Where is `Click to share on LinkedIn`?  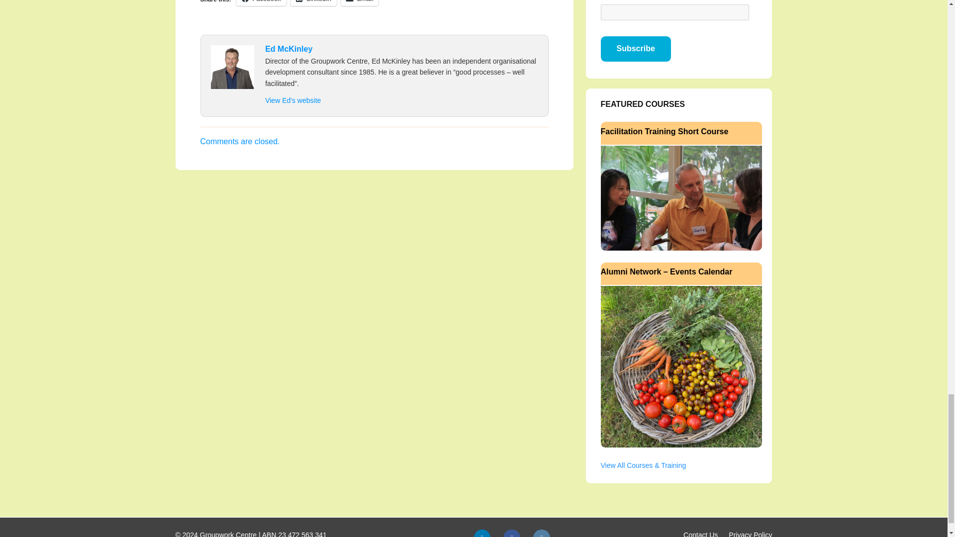 Click to share on LinkedIn is located at coordinates (313, 3).